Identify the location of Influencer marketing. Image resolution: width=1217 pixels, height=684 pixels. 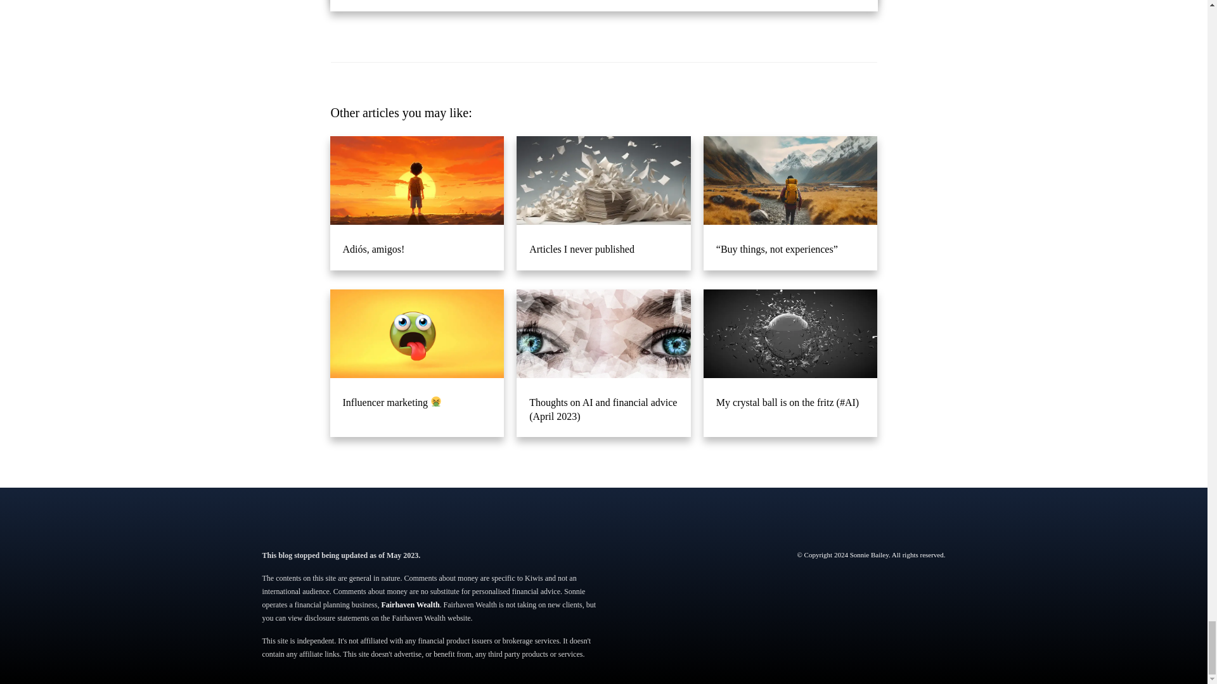
(416, 363).